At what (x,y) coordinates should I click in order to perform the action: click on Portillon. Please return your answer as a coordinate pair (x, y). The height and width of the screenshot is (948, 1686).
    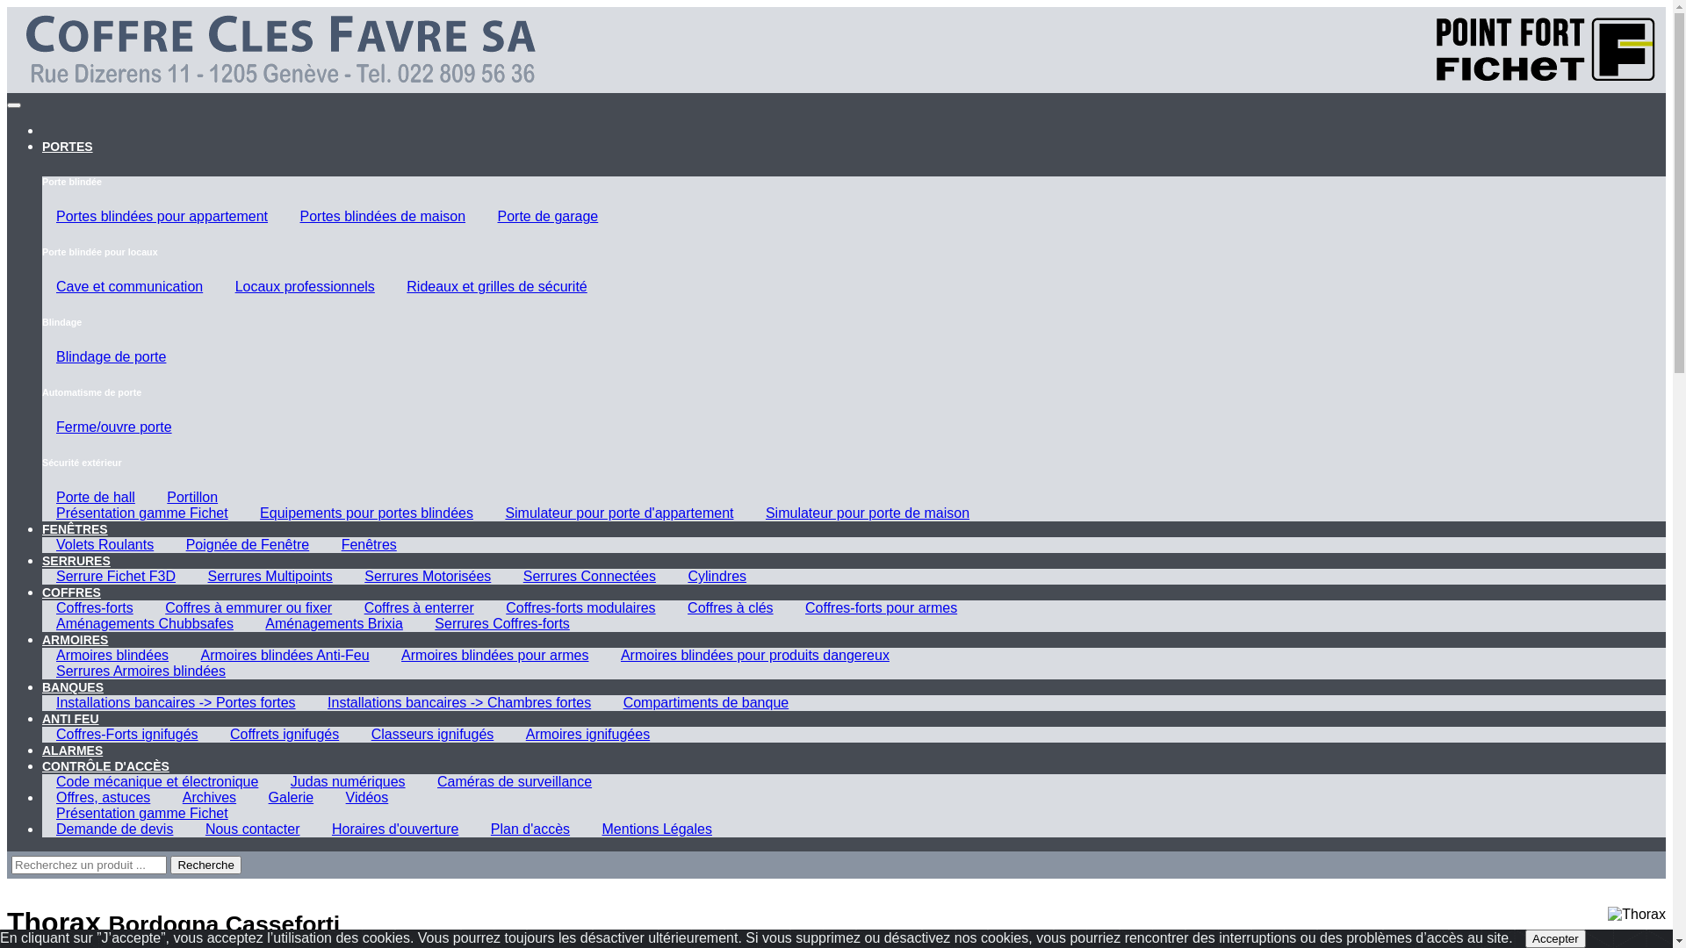
    Looking at the image, I should click on (192, 497).